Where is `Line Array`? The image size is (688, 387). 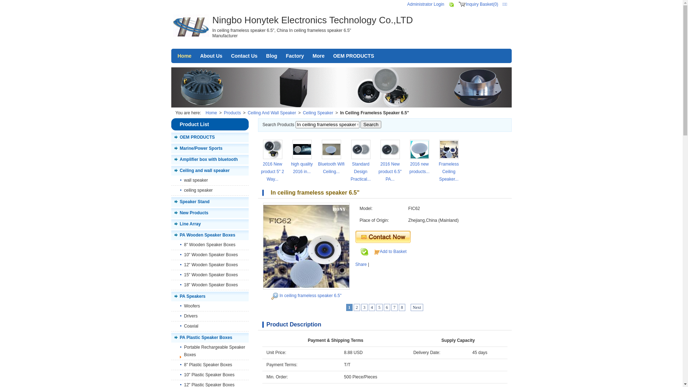
Line Array is located at coordinates (210, 224).